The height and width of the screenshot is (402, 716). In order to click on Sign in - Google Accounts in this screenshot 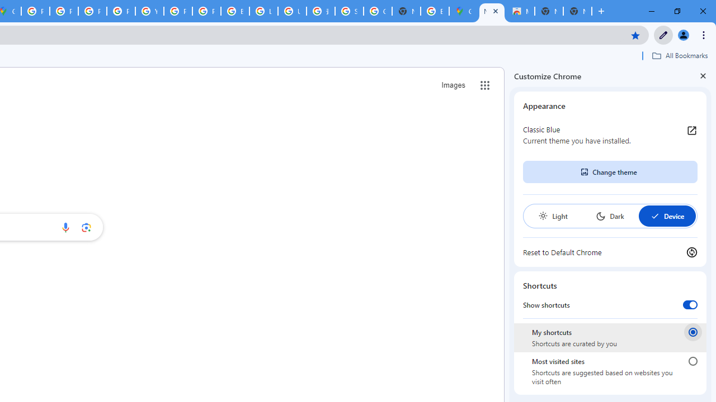, I will do `click(349, 11)`.